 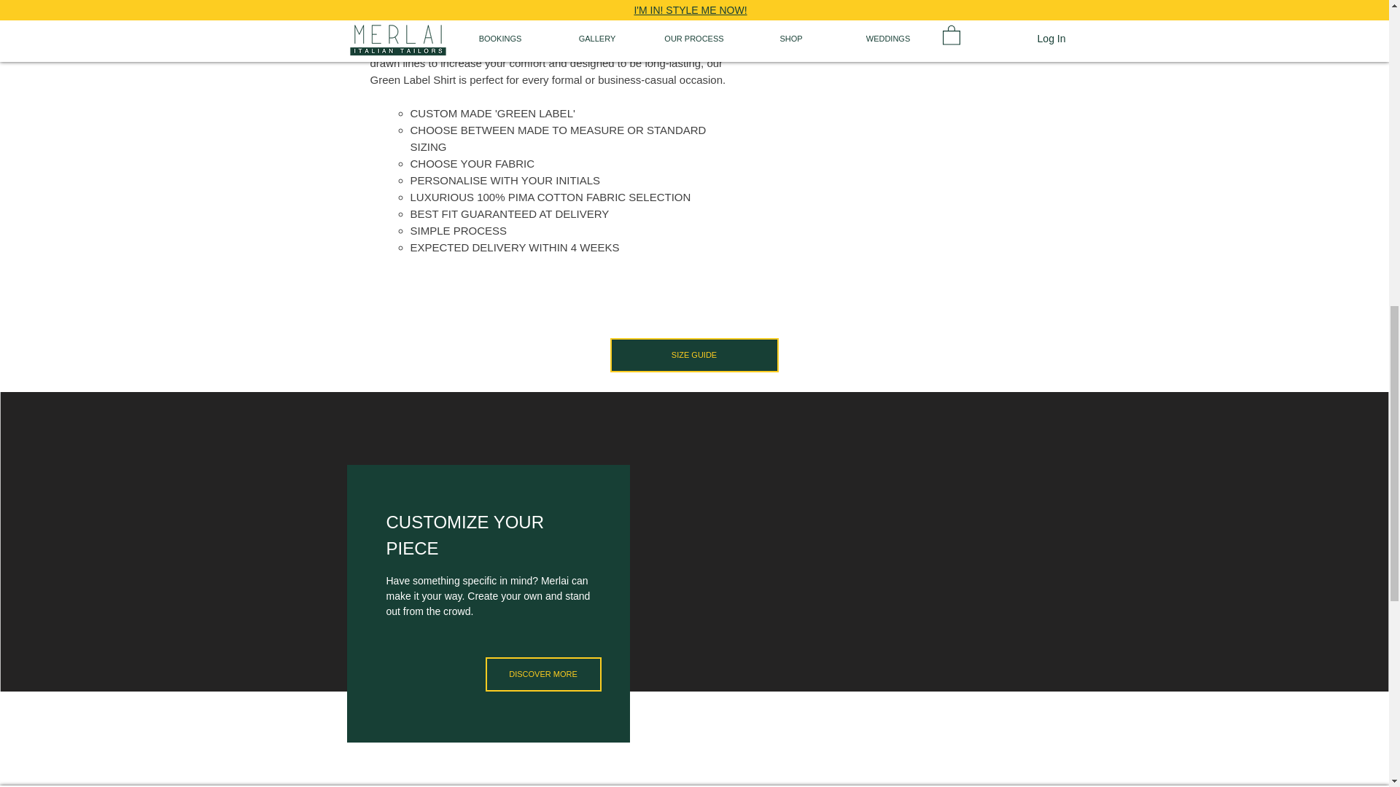 I want to click on DISCOVER MORE, so click(x=544, y=674).